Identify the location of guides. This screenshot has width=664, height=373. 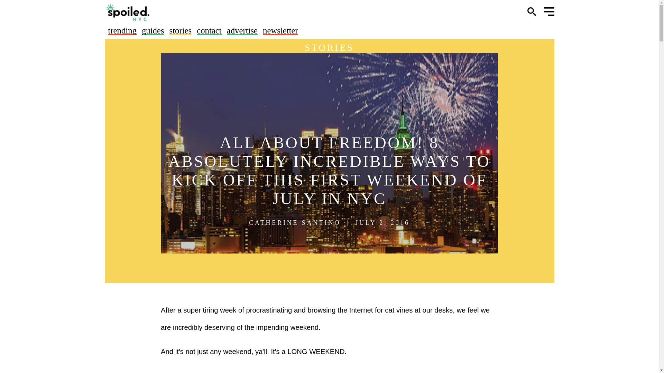
(153, 30).